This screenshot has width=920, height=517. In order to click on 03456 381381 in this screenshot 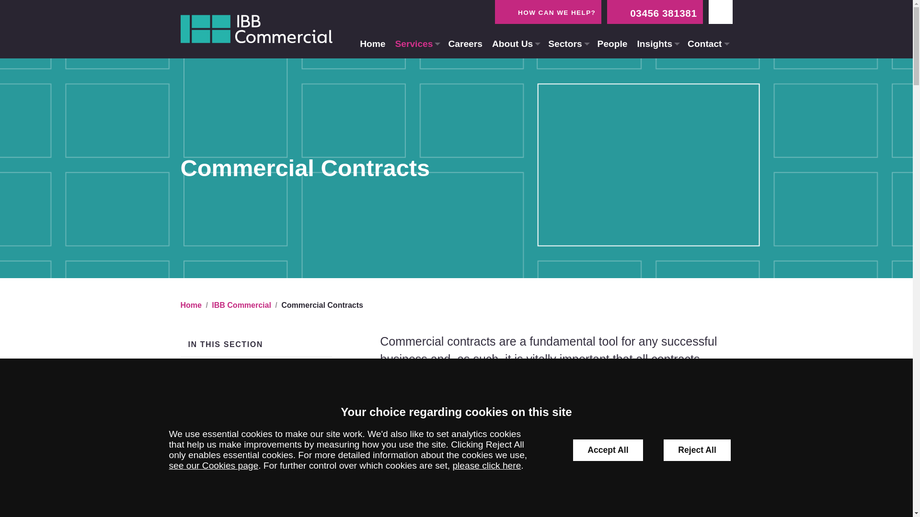, I will do `click(655, 11)`.